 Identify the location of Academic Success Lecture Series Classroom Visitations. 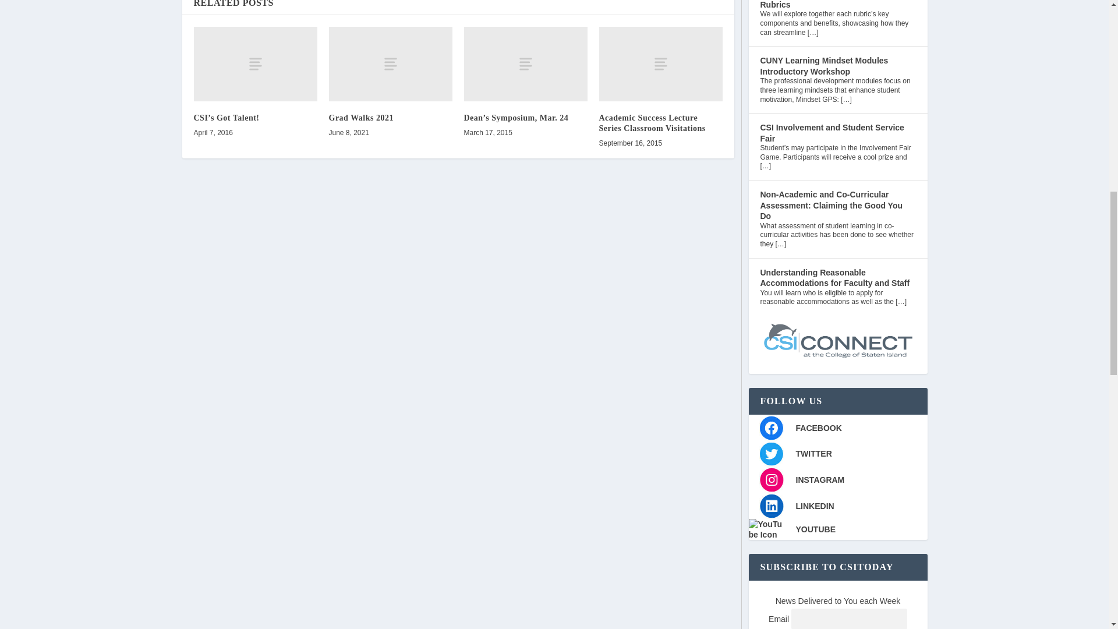
(660, 63).